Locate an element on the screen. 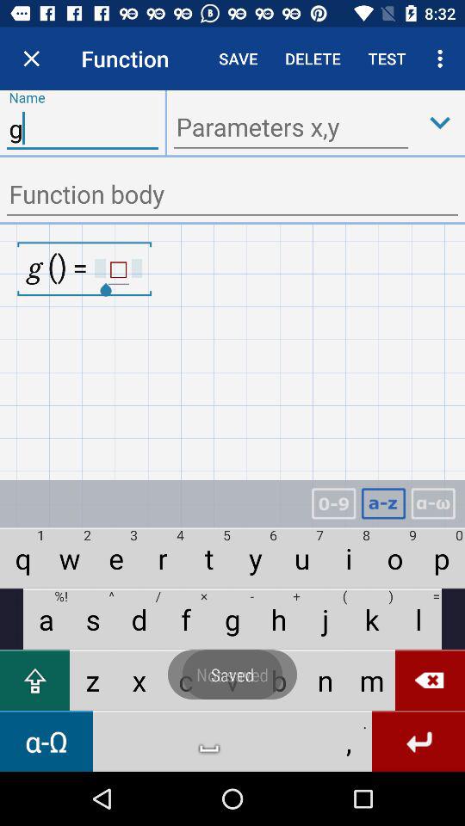 The width and height of the screenshot is (465, 826). select button is located at coordinates (440, 122).